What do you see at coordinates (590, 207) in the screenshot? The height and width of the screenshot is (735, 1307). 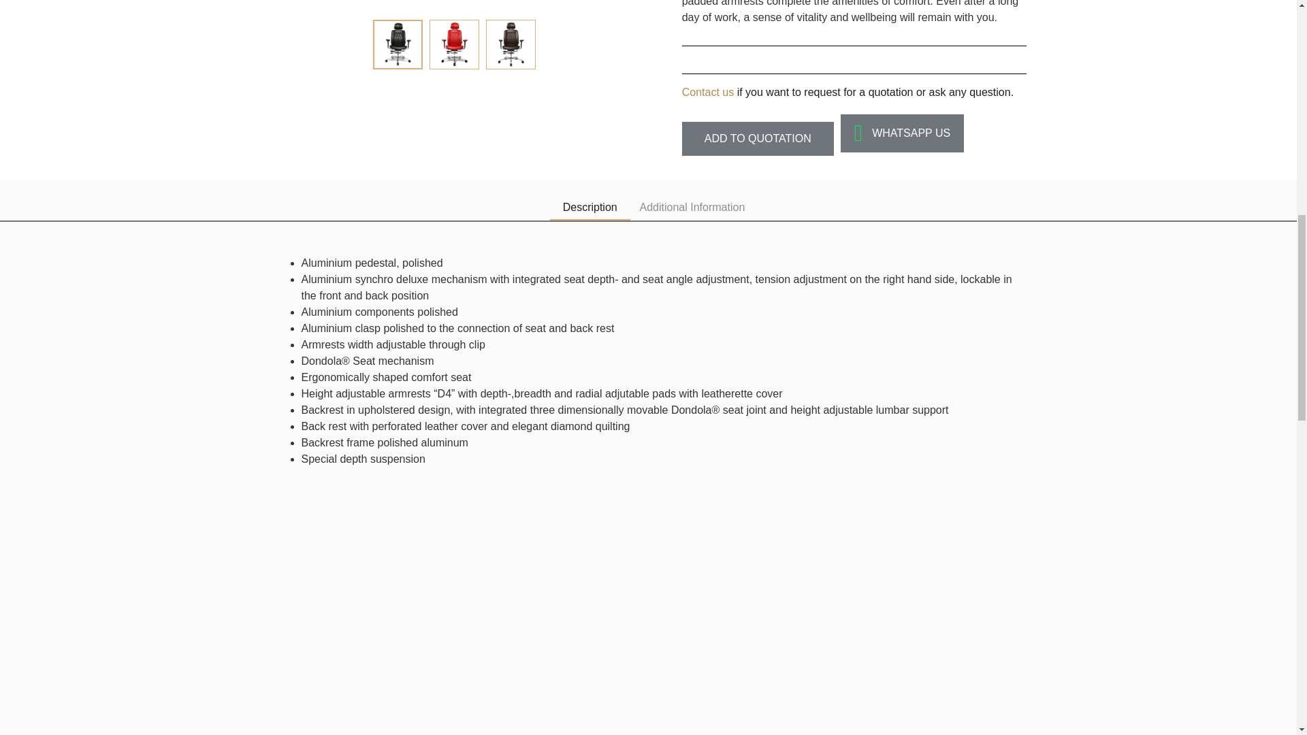 I see `Description` at bounding box center [590, 207].